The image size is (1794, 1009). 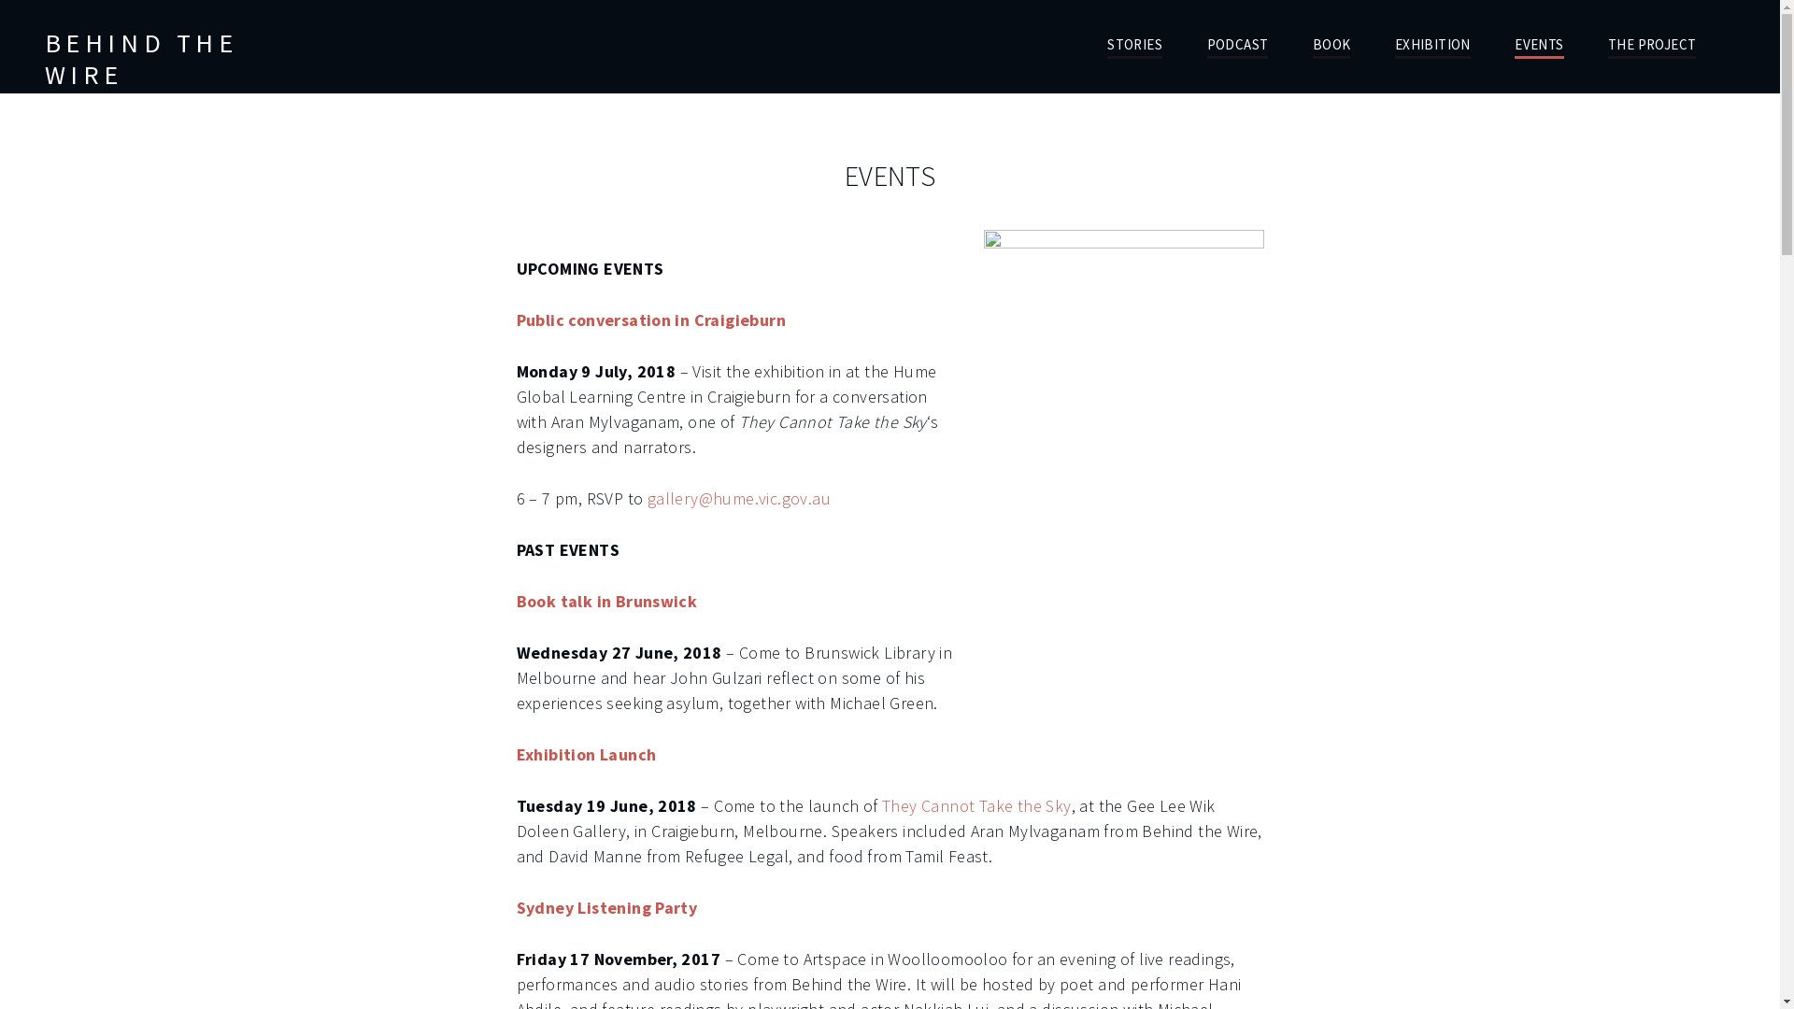 What do you see at coordinates (1332, 43) in the screenshot?
I see `BOOK` at bounding box center [1332, 43].